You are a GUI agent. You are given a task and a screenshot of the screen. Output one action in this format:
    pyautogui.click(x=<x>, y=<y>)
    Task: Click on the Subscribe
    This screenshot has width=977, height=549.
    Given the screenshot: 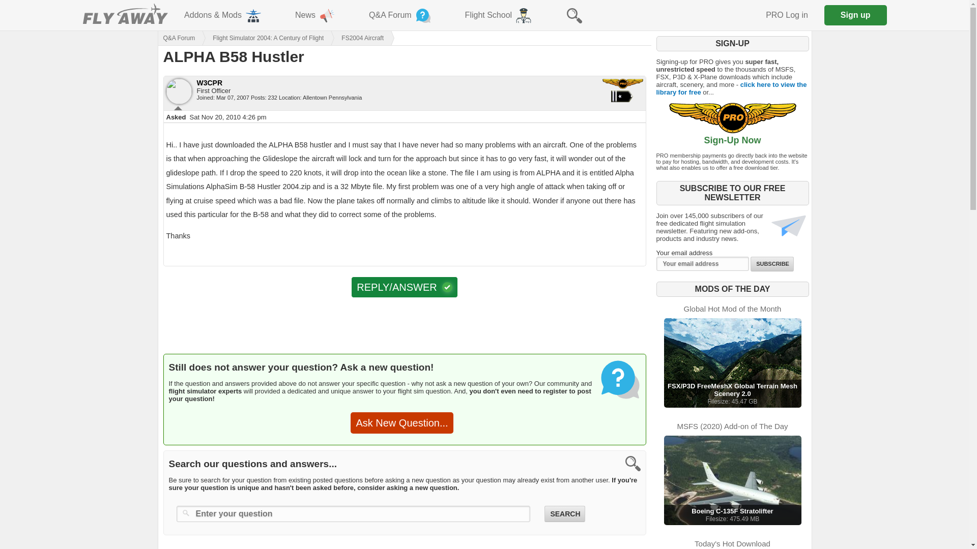 What is the action you would take?
    pyautogui.click(x=787, y=15)
    